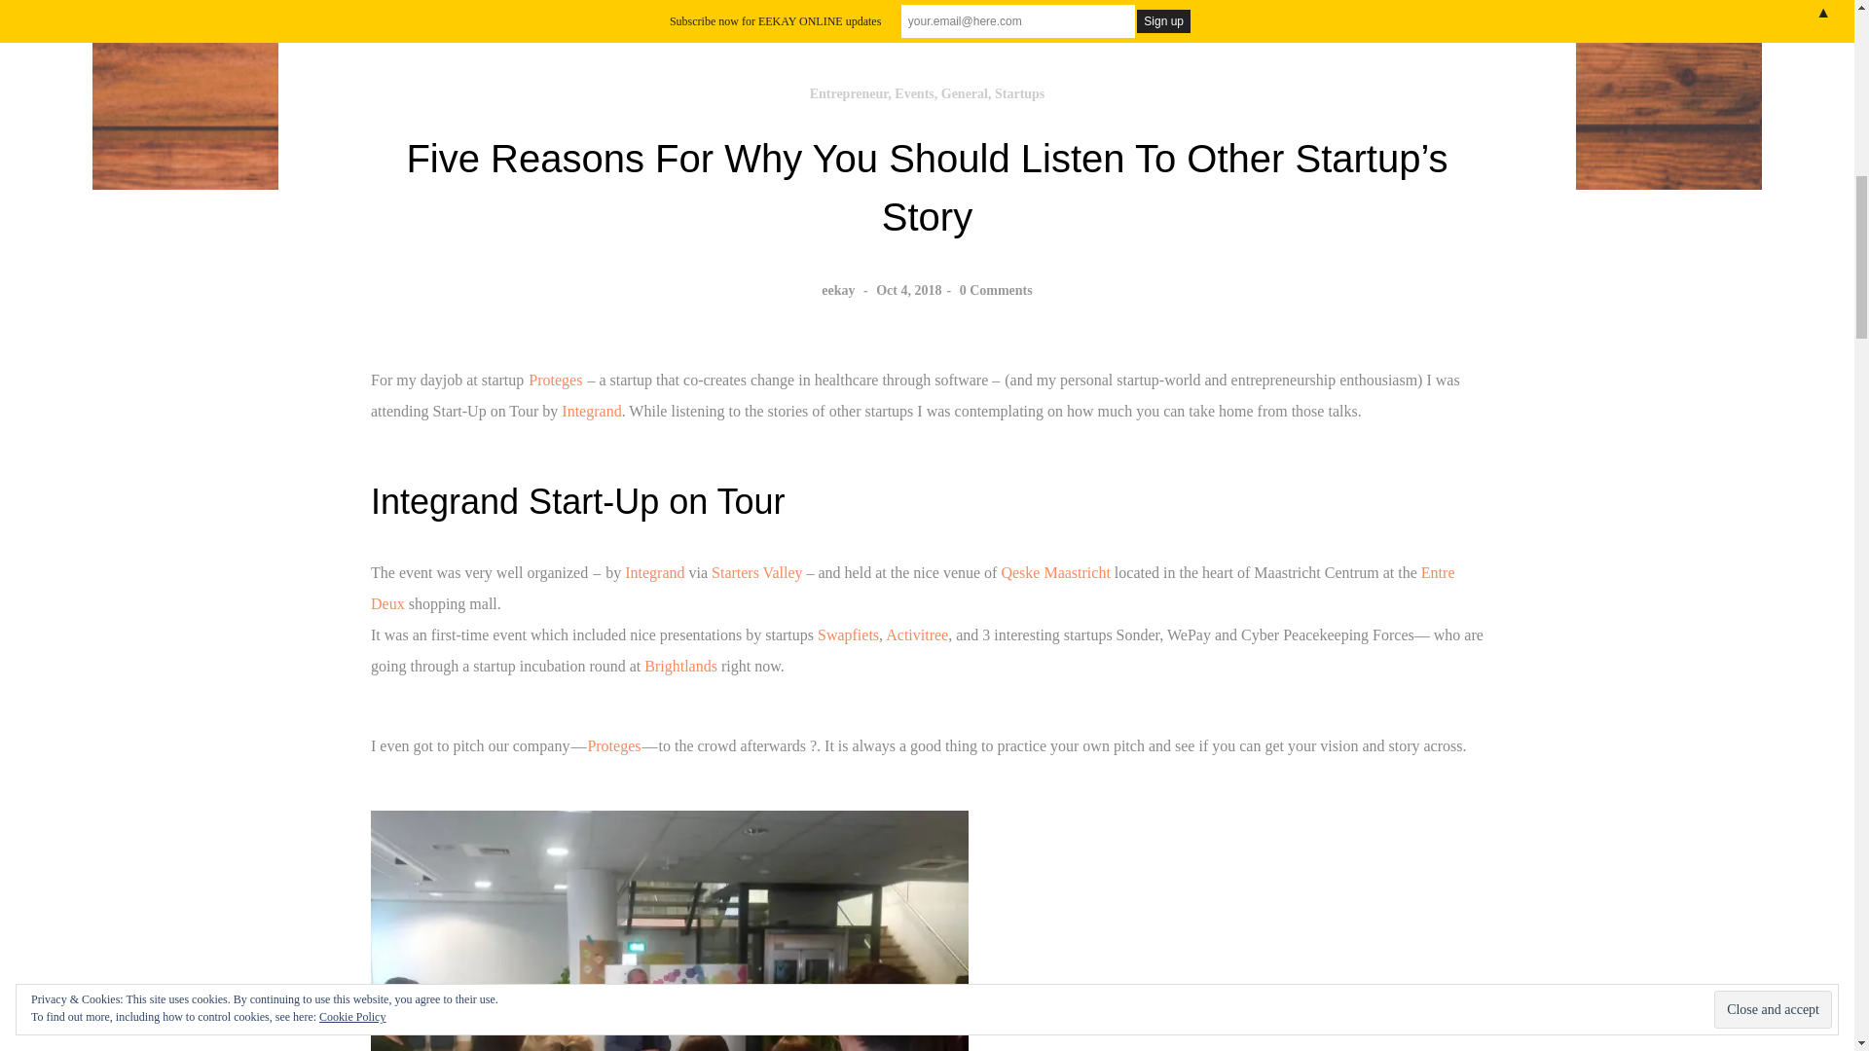 The width and height of the screenshot is (1869, 1051). I want to click on Integrand, so click(654, 572).